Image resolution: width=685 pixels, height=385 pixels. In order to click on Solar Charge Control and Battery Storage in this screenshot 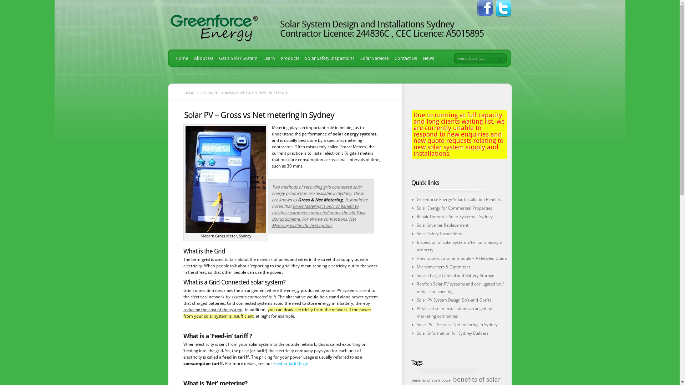, I will do `click(455, 276)`.